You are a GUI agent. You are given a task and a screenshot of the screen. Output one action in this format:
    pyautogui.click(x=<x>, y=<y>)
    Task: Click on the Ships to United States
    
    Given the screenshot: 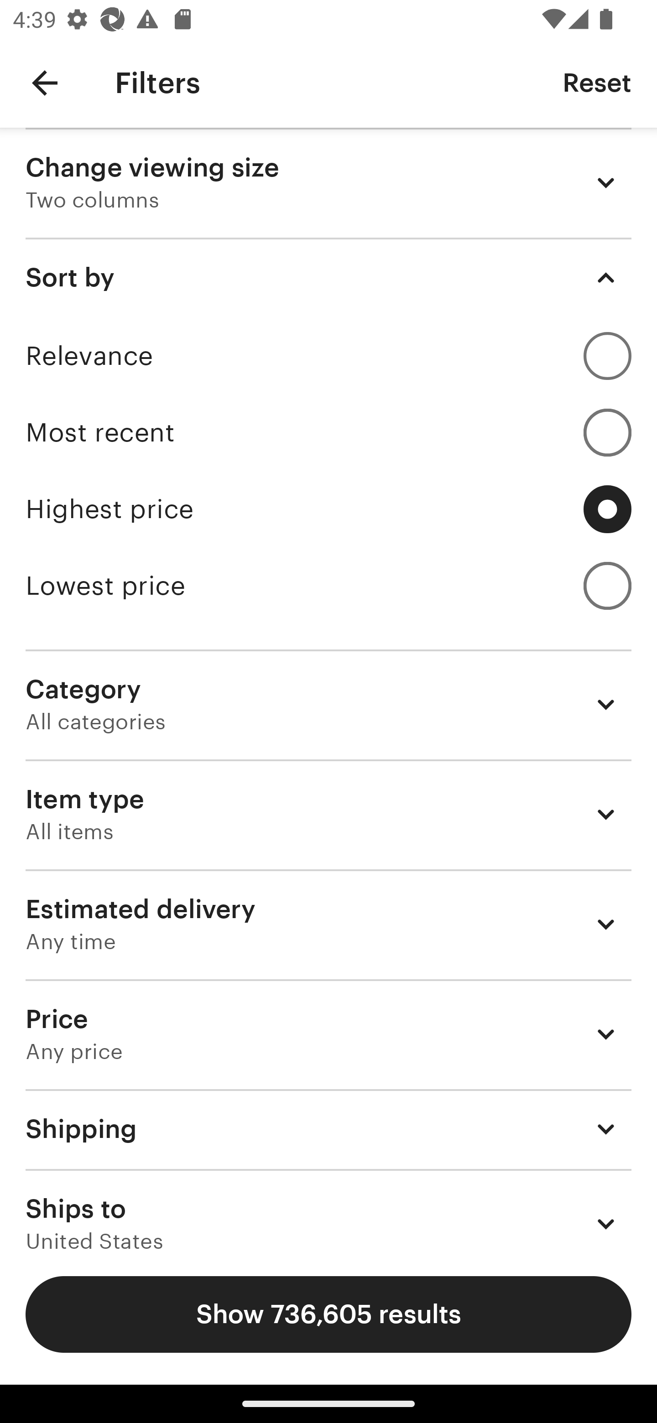 What is the action you would take?
    pyautogui.click(x=328, y=1210)
    